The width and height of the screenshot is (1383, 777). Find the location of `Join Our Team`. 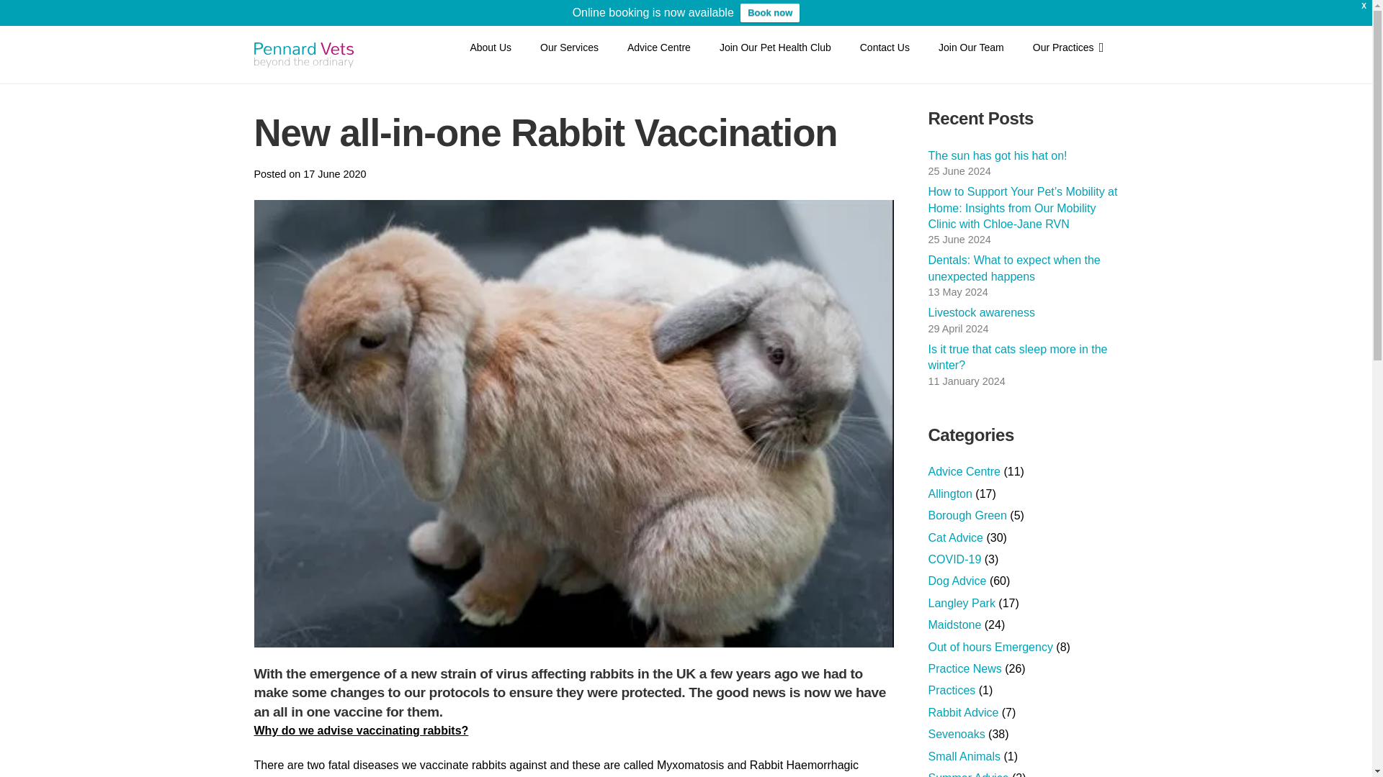

Join Our Team is located at coordinates (971, 47).